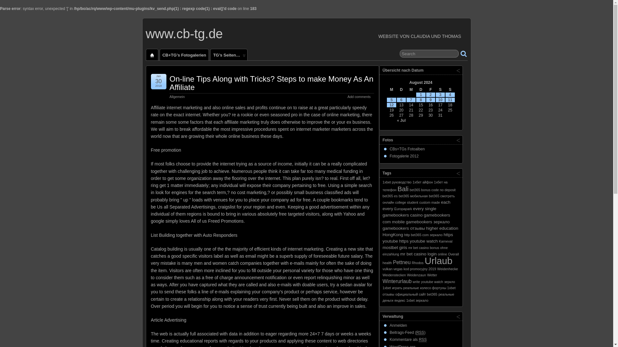 The image size is (618, 347). I want to click on Search, so click(429, 54).